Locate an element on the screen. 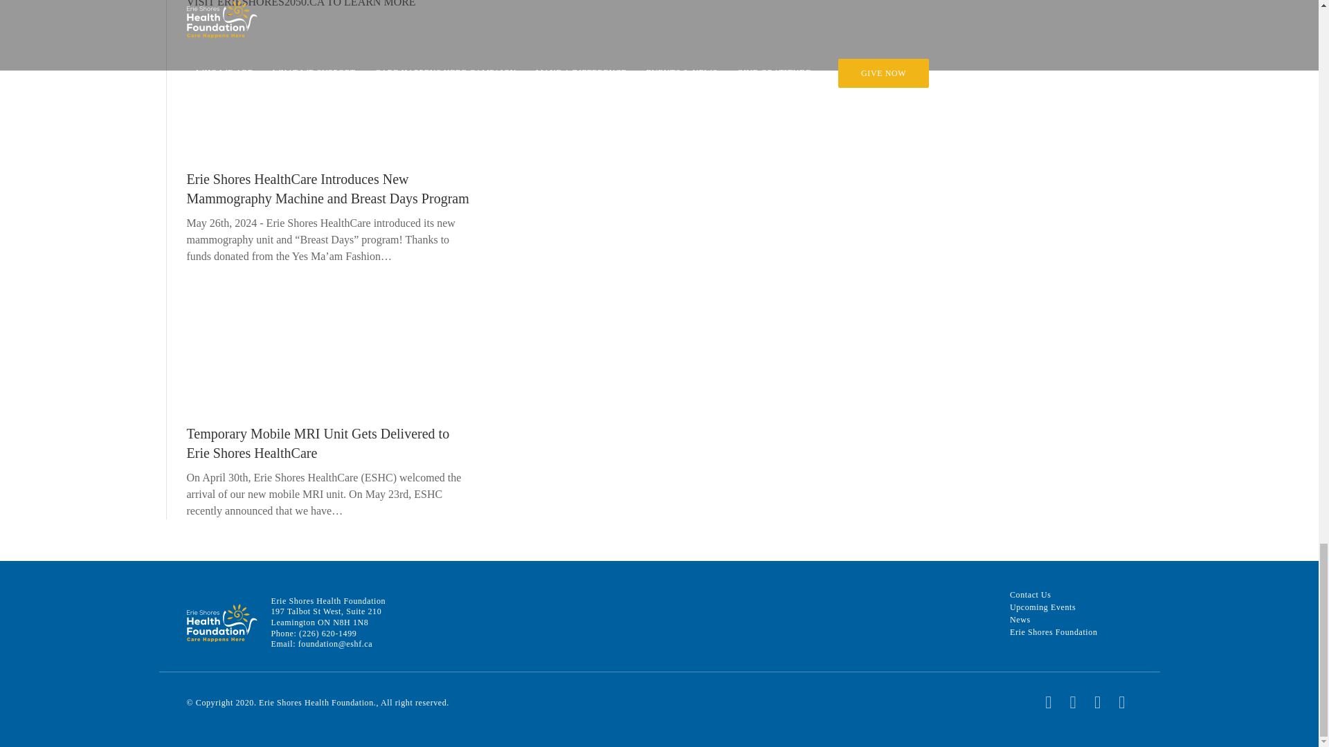 The height and width of the screenshot is (747, 1329). Upcoming Events is located at coordinates (1054, 607).